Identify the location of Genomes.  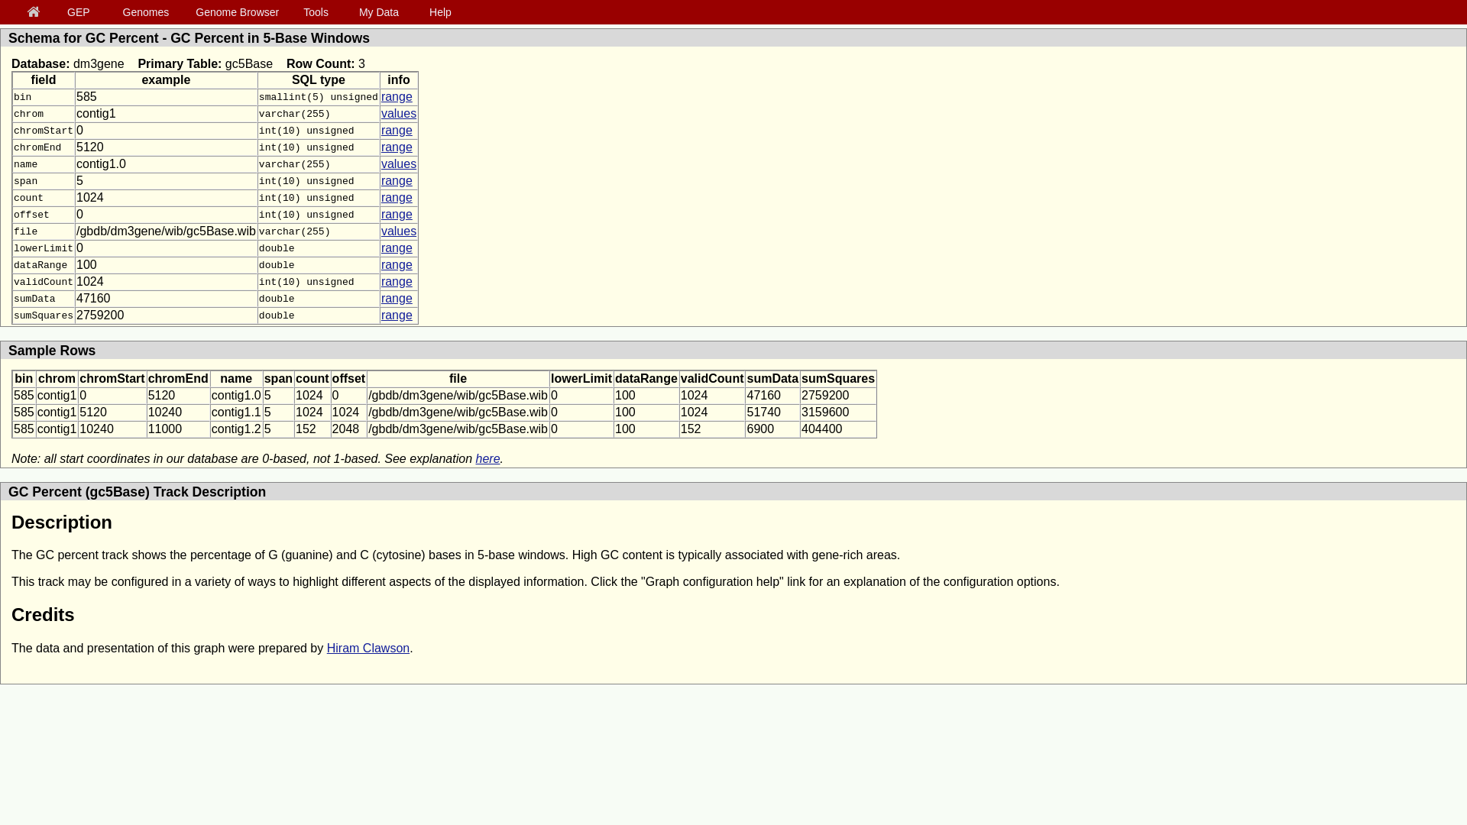
(148, 11).